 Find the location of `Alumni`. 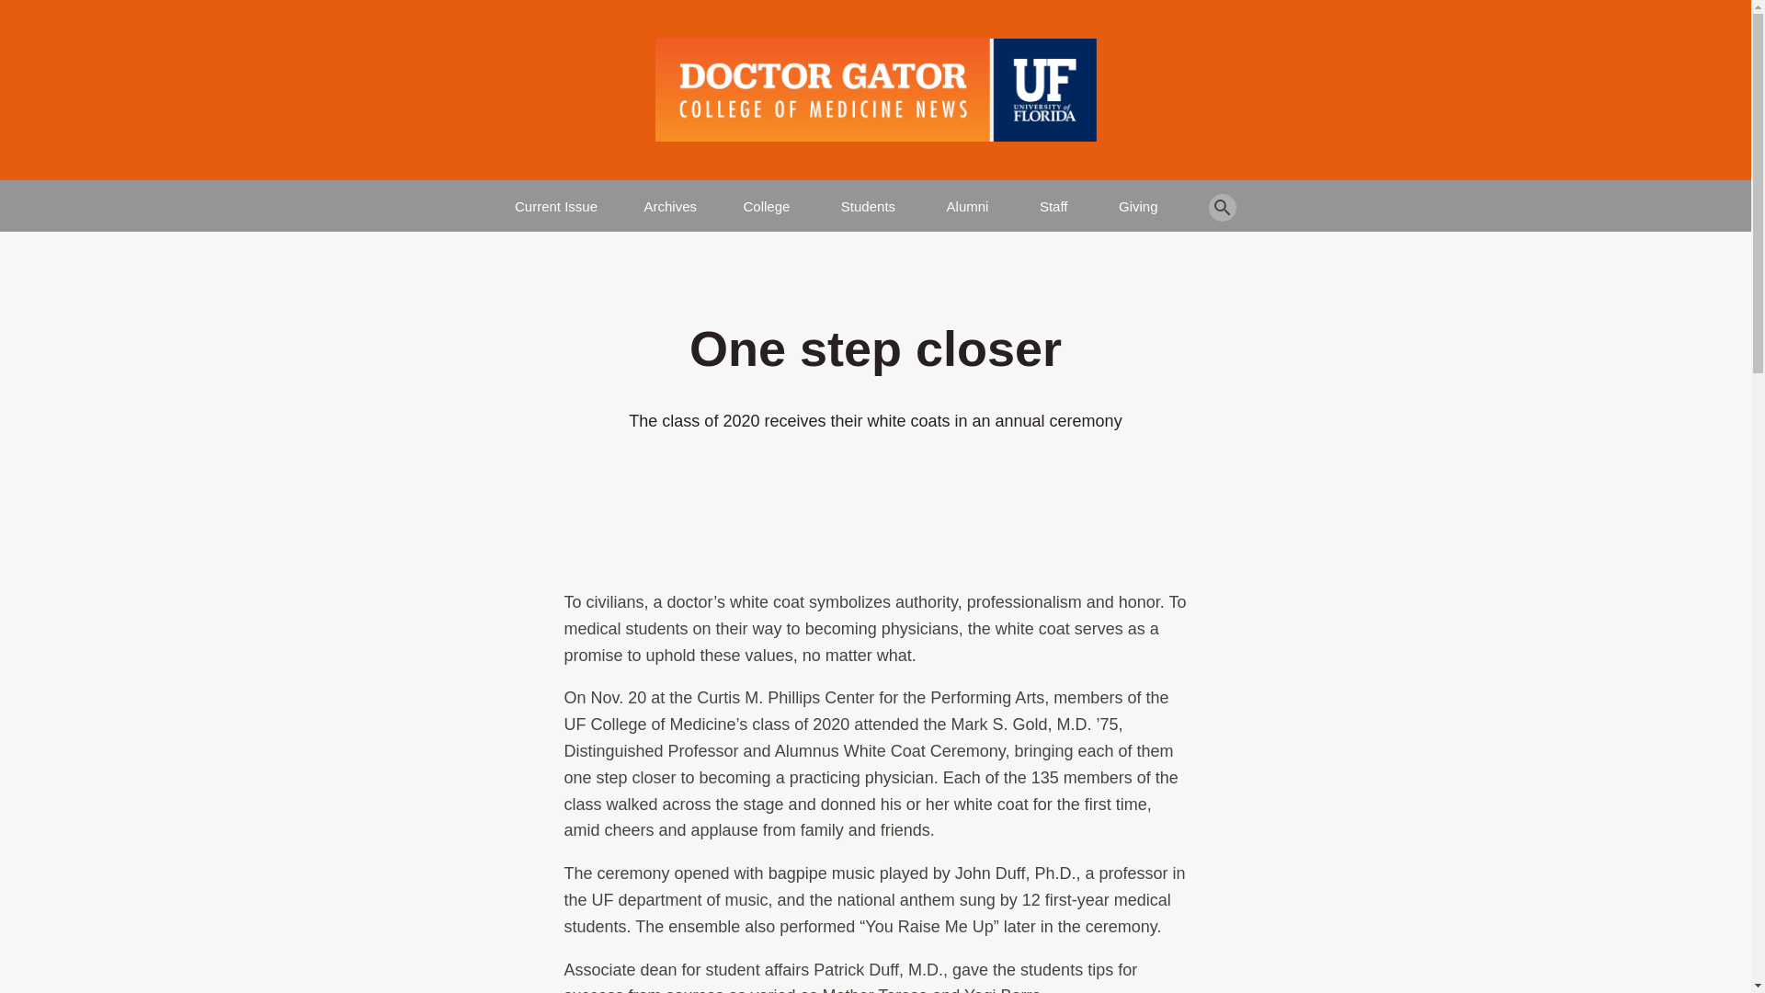

Alumni is located at coordinates (967, 199).